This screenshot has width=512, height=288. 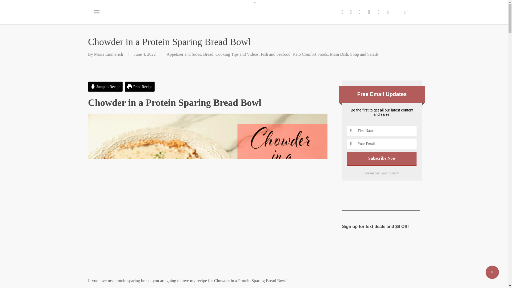 I want to click on youtube, so click(x=369, y=12).